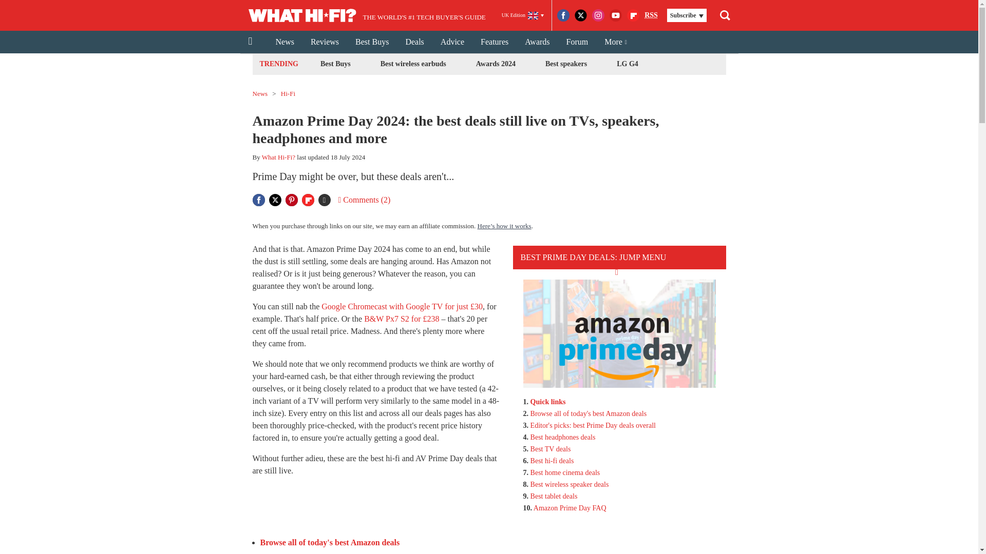  What do you see at coordinates (278, 157) in the screenshot?
I see `What Hi-Fi?` at bounding box center [278, 157].